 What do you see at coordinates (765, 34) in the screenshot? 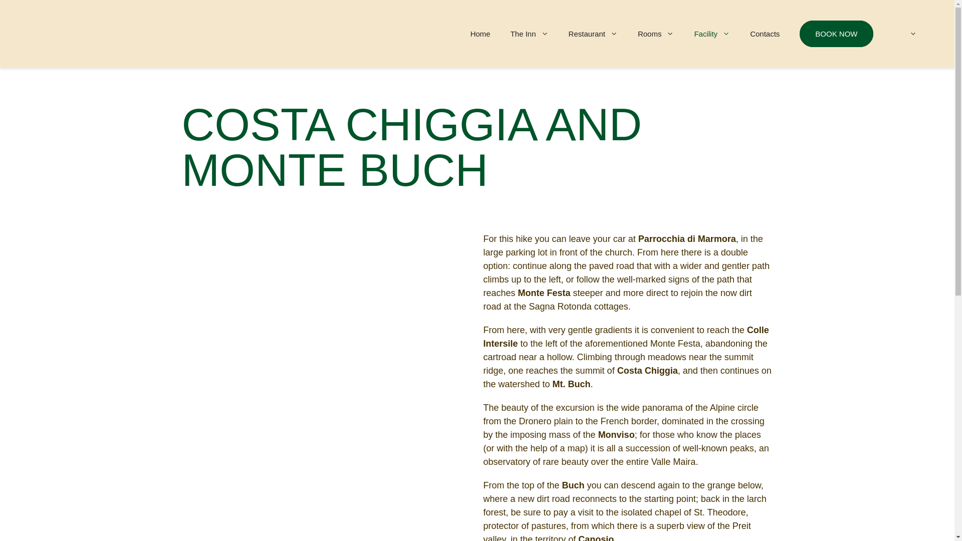
I see `Contacts` at bounding box center [765, 34].